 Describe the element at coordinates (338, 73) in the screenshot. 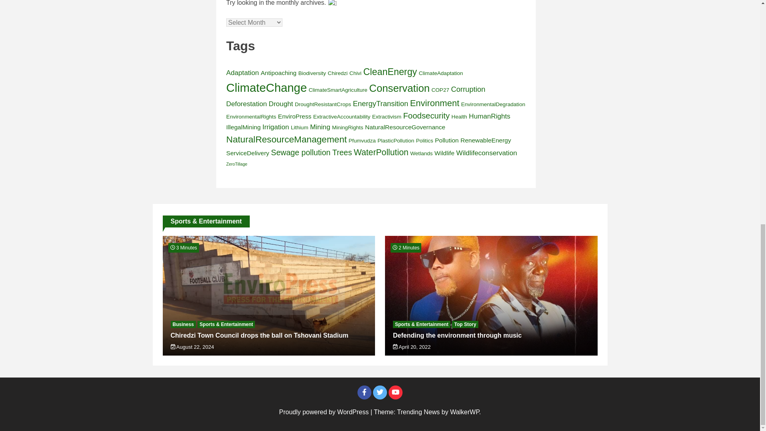

I see `Chiredzi` at that location.